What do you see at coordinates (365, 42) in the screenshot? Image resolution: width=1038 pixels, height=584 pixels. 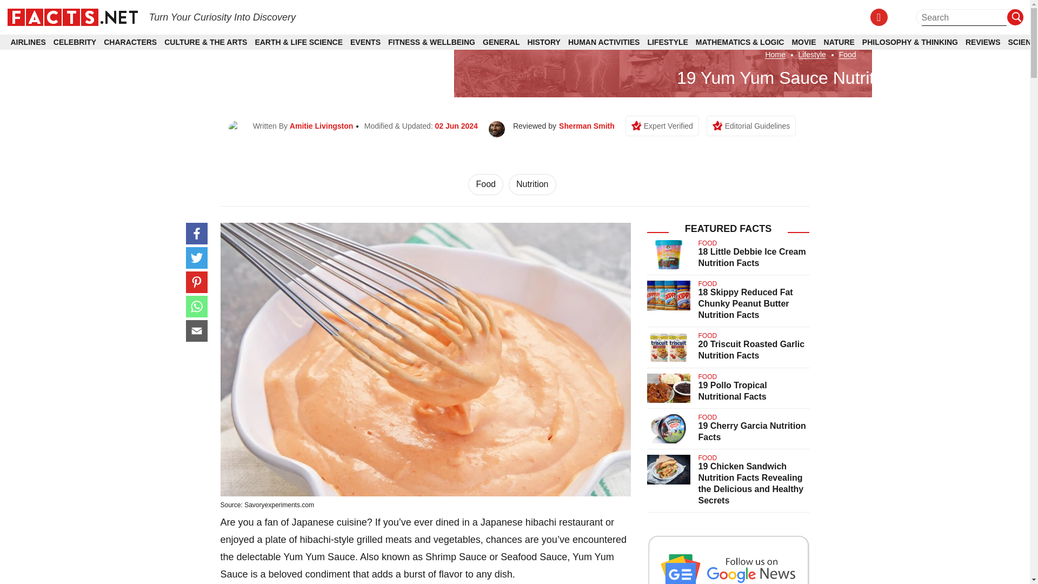 I see `EVENTS` at bounding box center [365, 42].